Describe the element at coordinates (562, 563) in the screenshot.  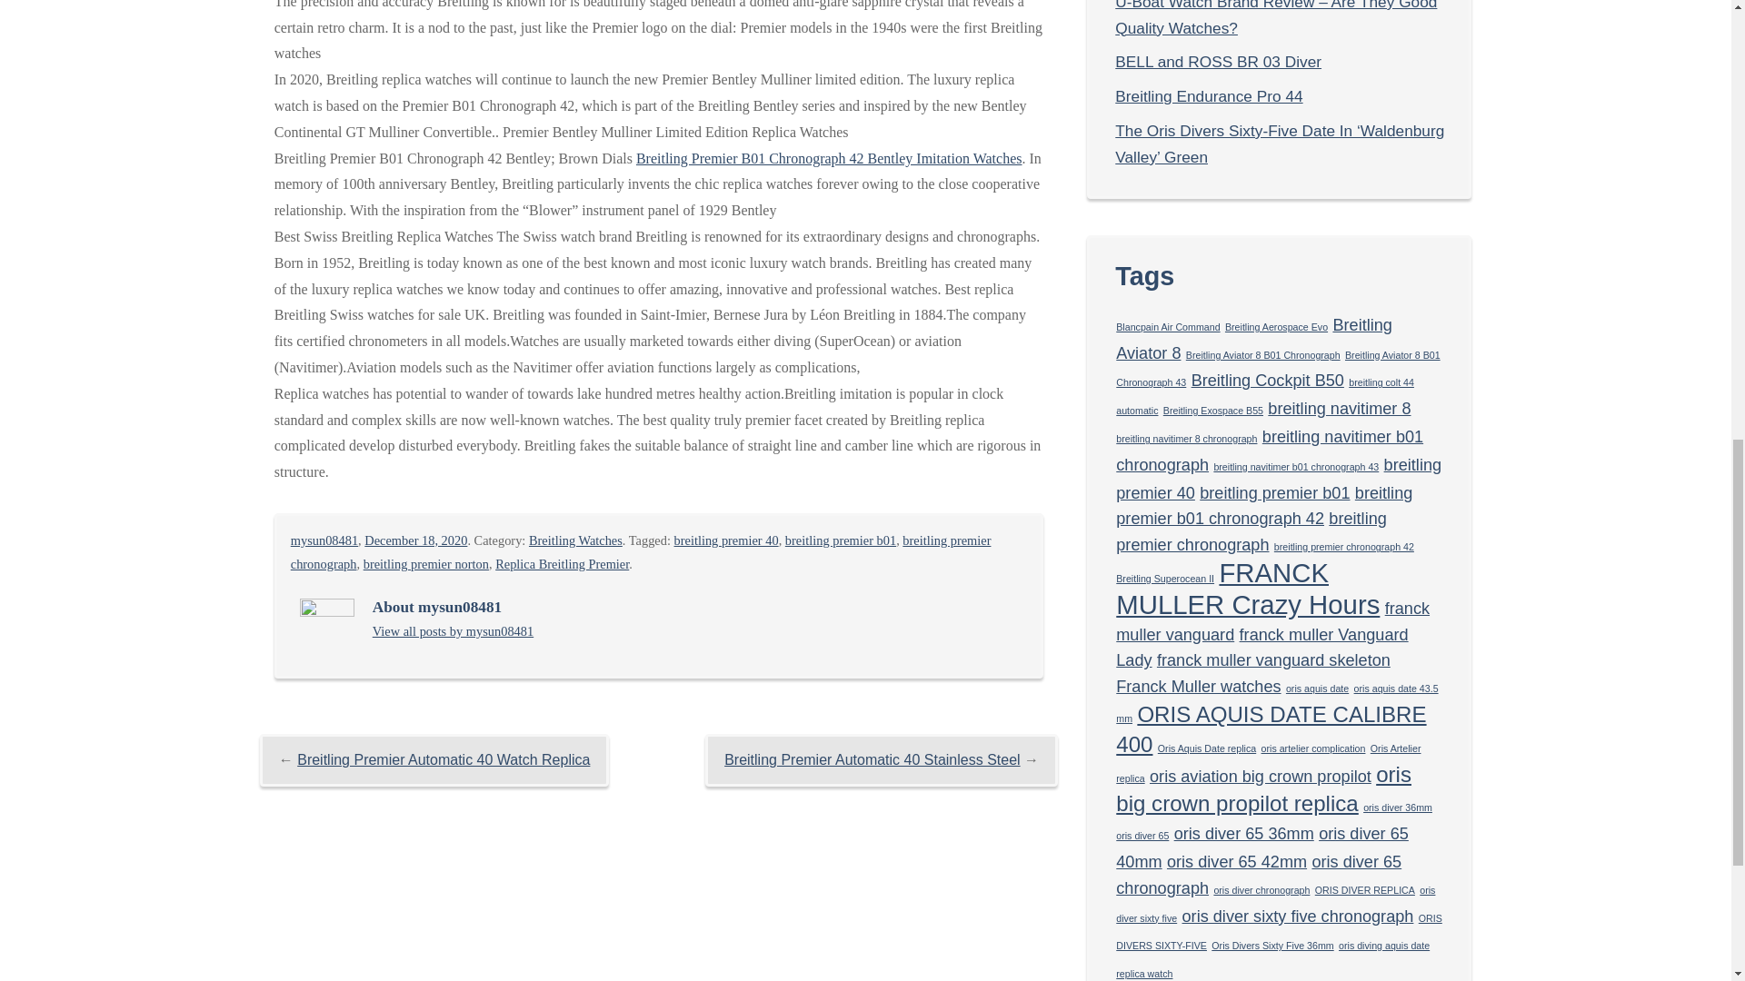
I see `Replica Breitling Premier` at that location.